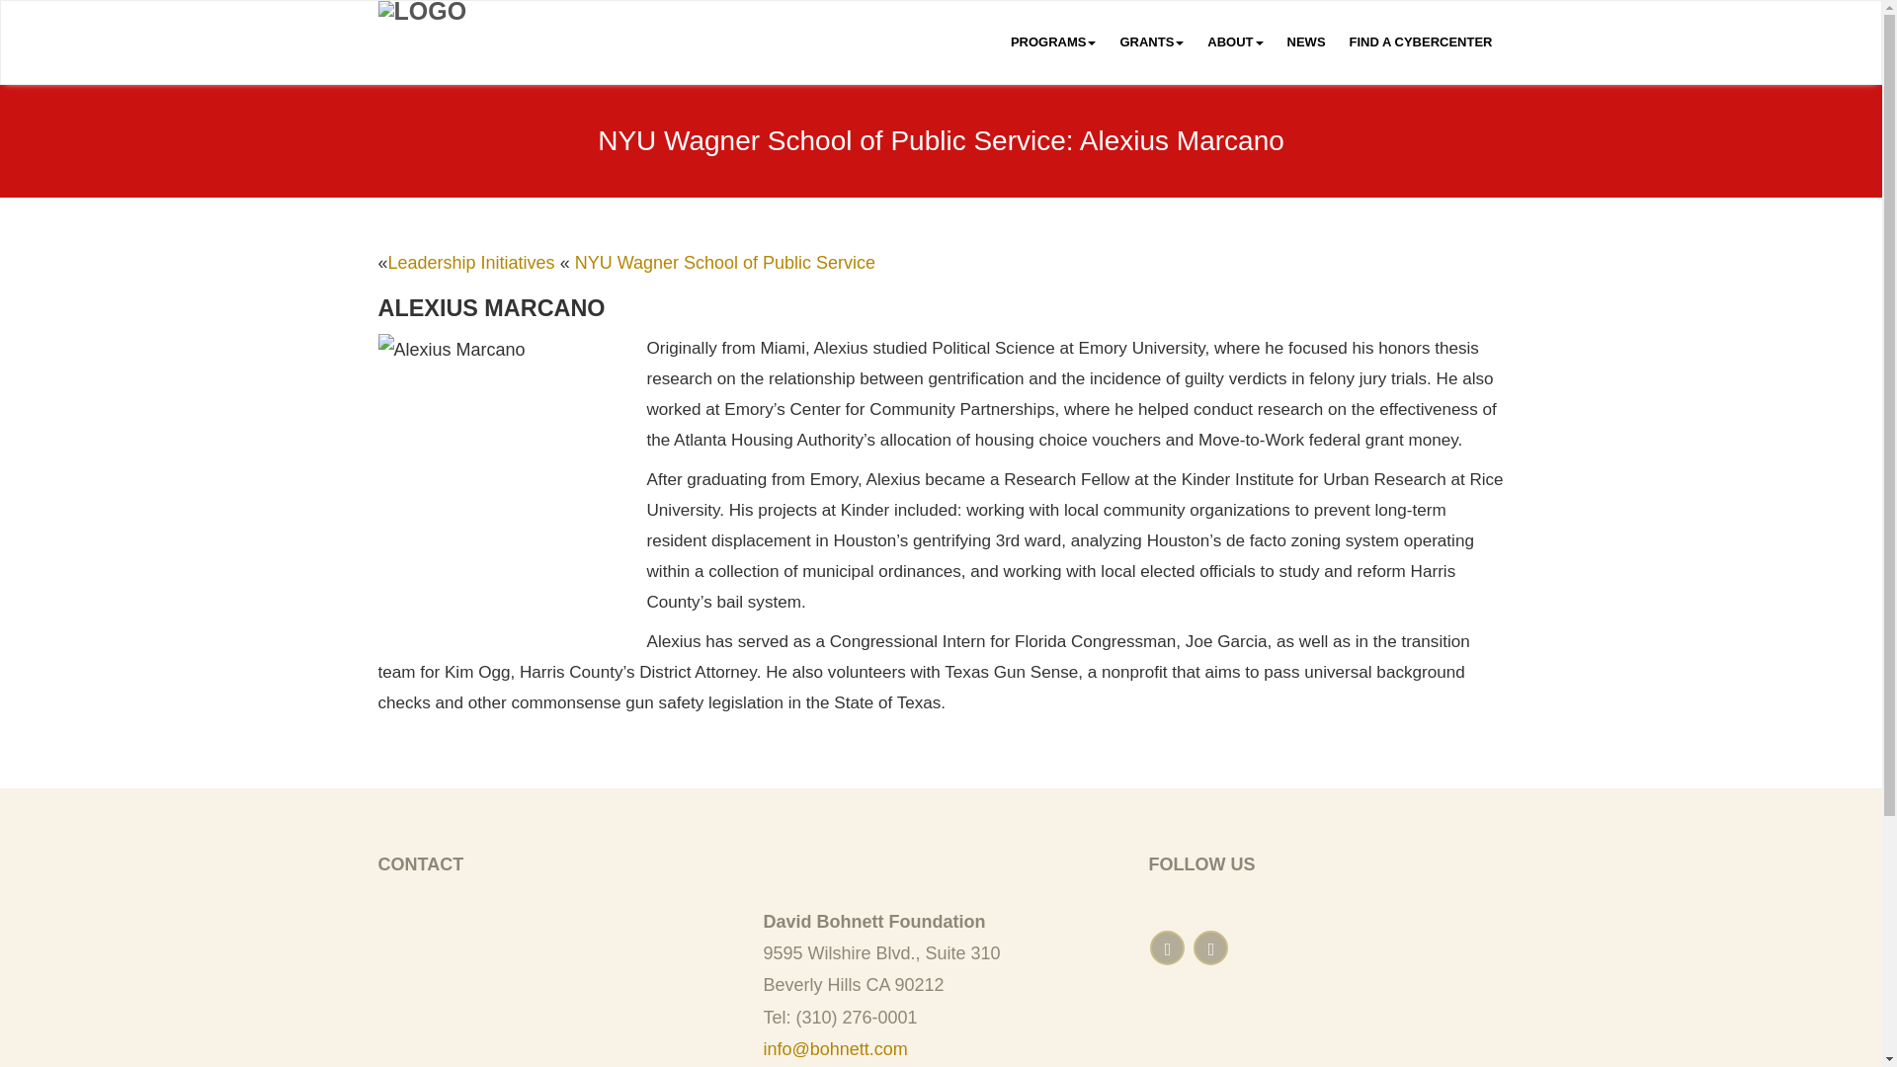 The width and height of the screenshot is (1897, 1067). I want to click on GRANTS, so click(1151, 42).